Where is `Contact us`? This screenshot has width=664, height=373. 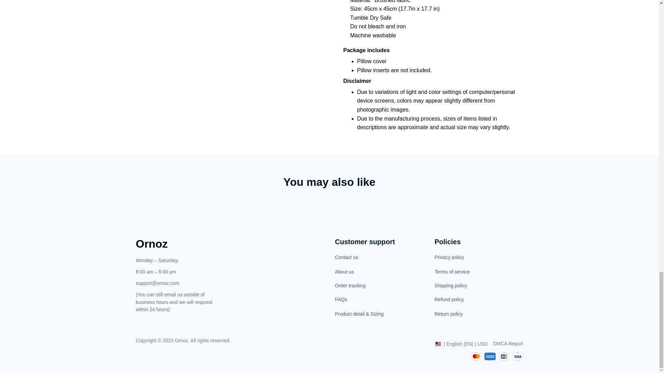
Contact us is located at coordinates (379, 258).